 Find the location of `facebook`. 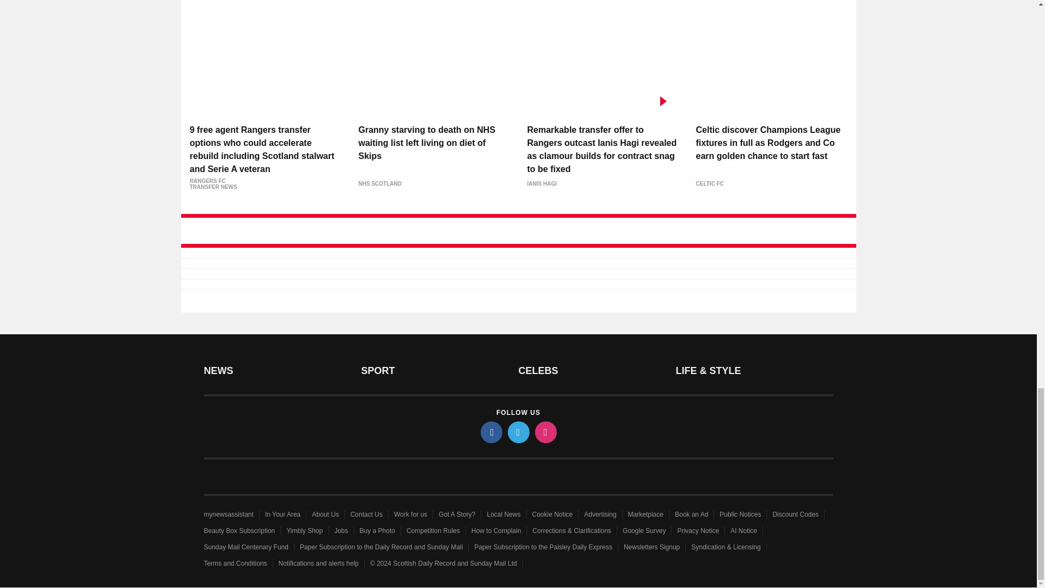

facebook is located at coordinates (490, 432).